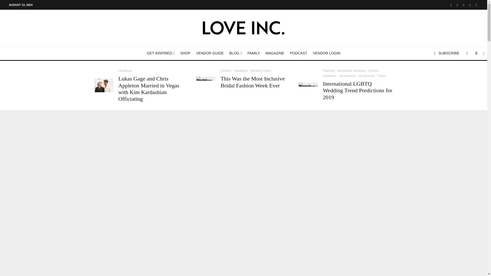 Image resolution: width=491 pixels, height=276 pixels. What do you see at coordinates (308, 84) in the screenshot?
I see `Wedding Trend Report Contributor Brittny Drye` at bounding box center [308, 84].